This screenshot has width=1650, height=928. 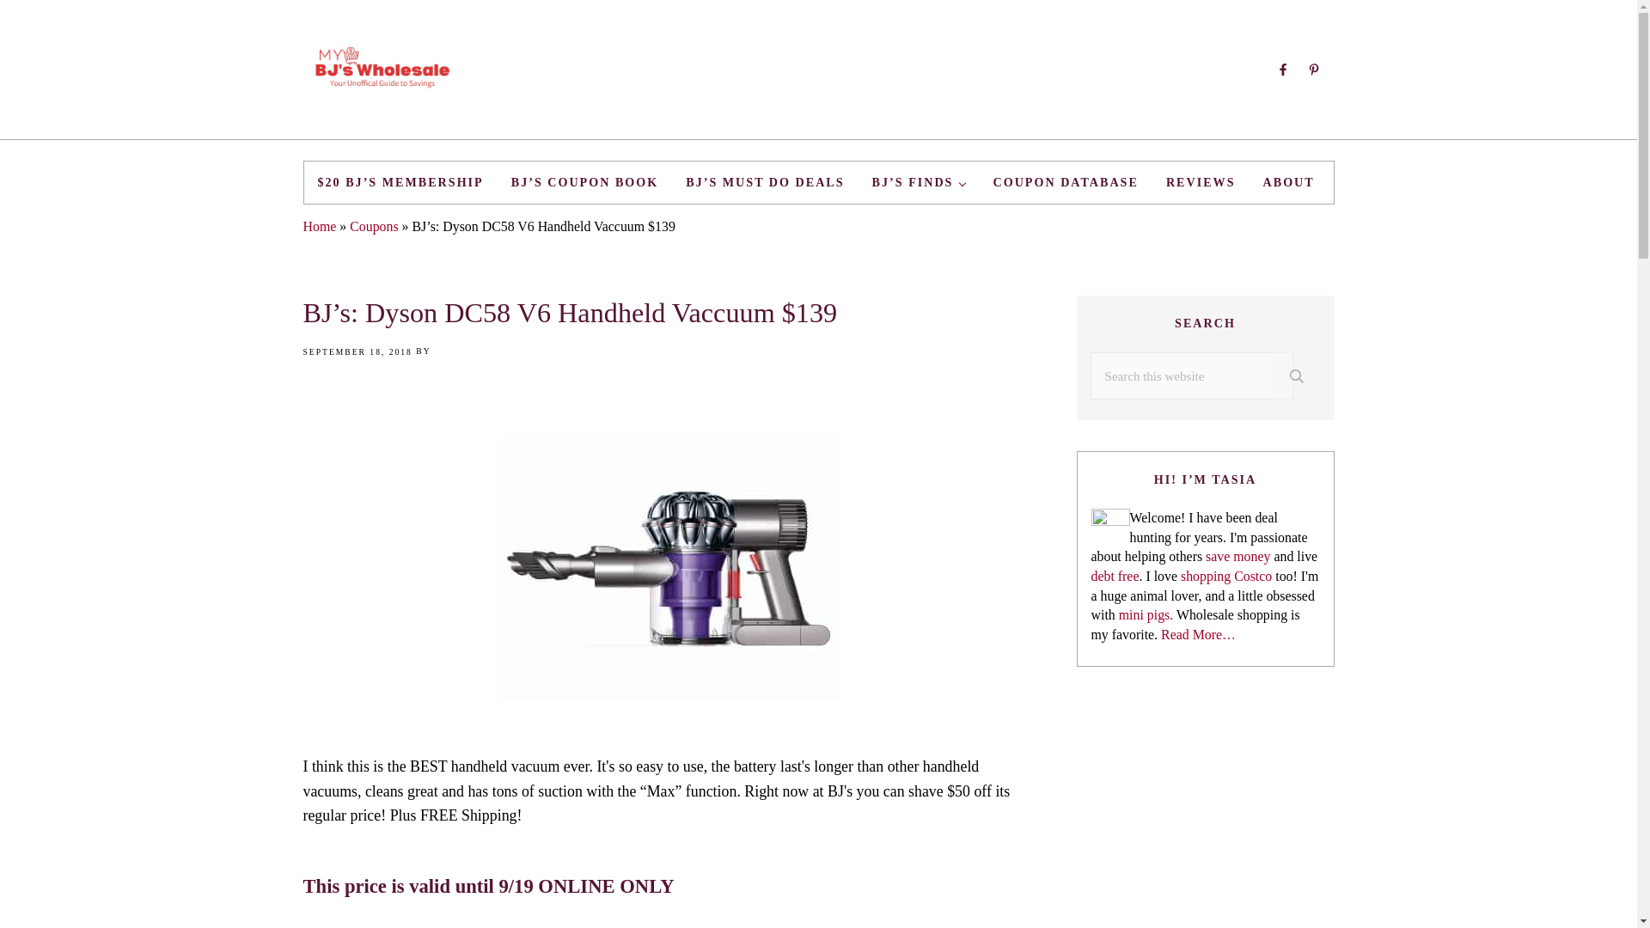 I want to click on COUPON DATABASE, so click(x=1065, y=182).